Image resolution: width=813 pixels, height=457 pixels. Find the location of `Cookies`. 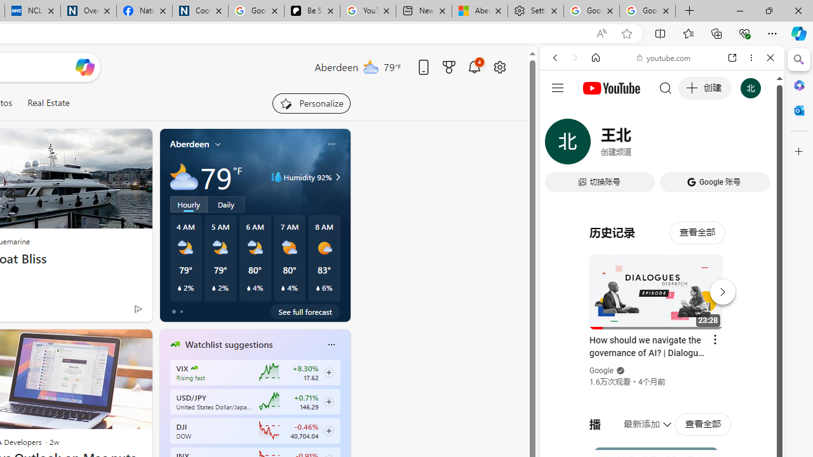

Cookies is located at coordinates (200, 11).